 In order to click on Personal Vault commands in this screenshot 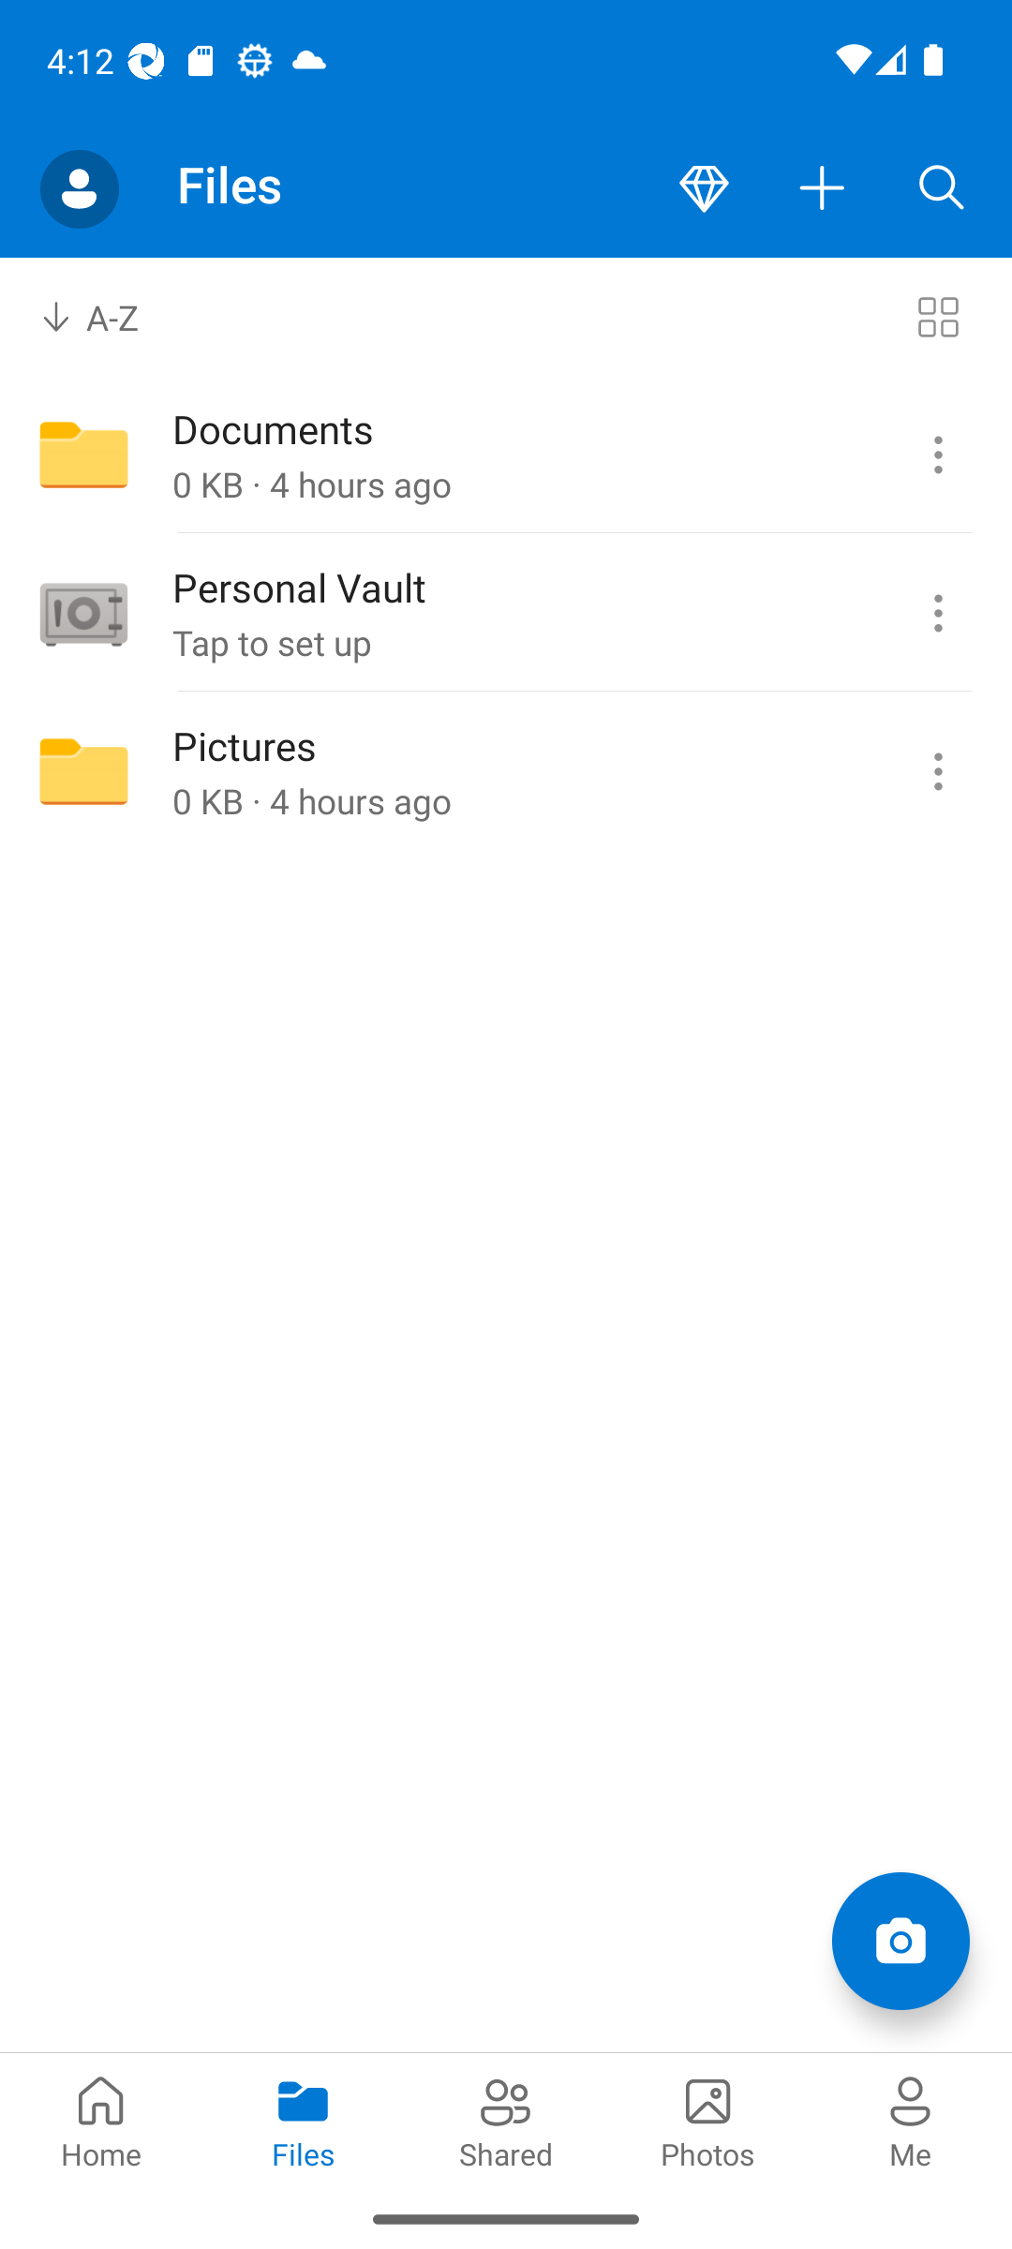, I will do `click(937, 614)`.